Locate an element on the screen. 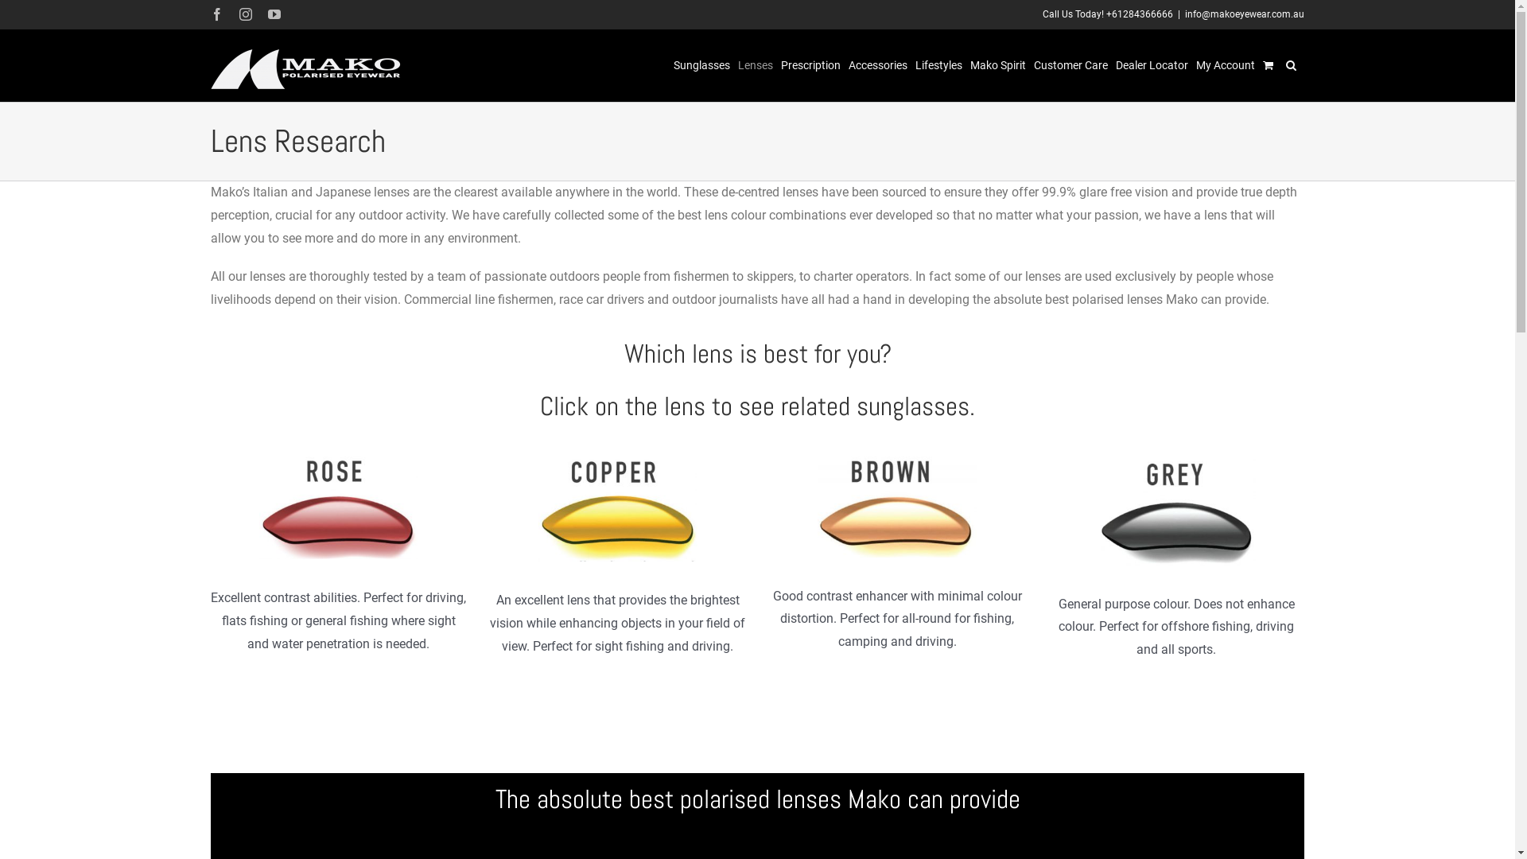 The width and height of the screenshot is (1527, 859). Prescription is located at coordinates (811, 65).